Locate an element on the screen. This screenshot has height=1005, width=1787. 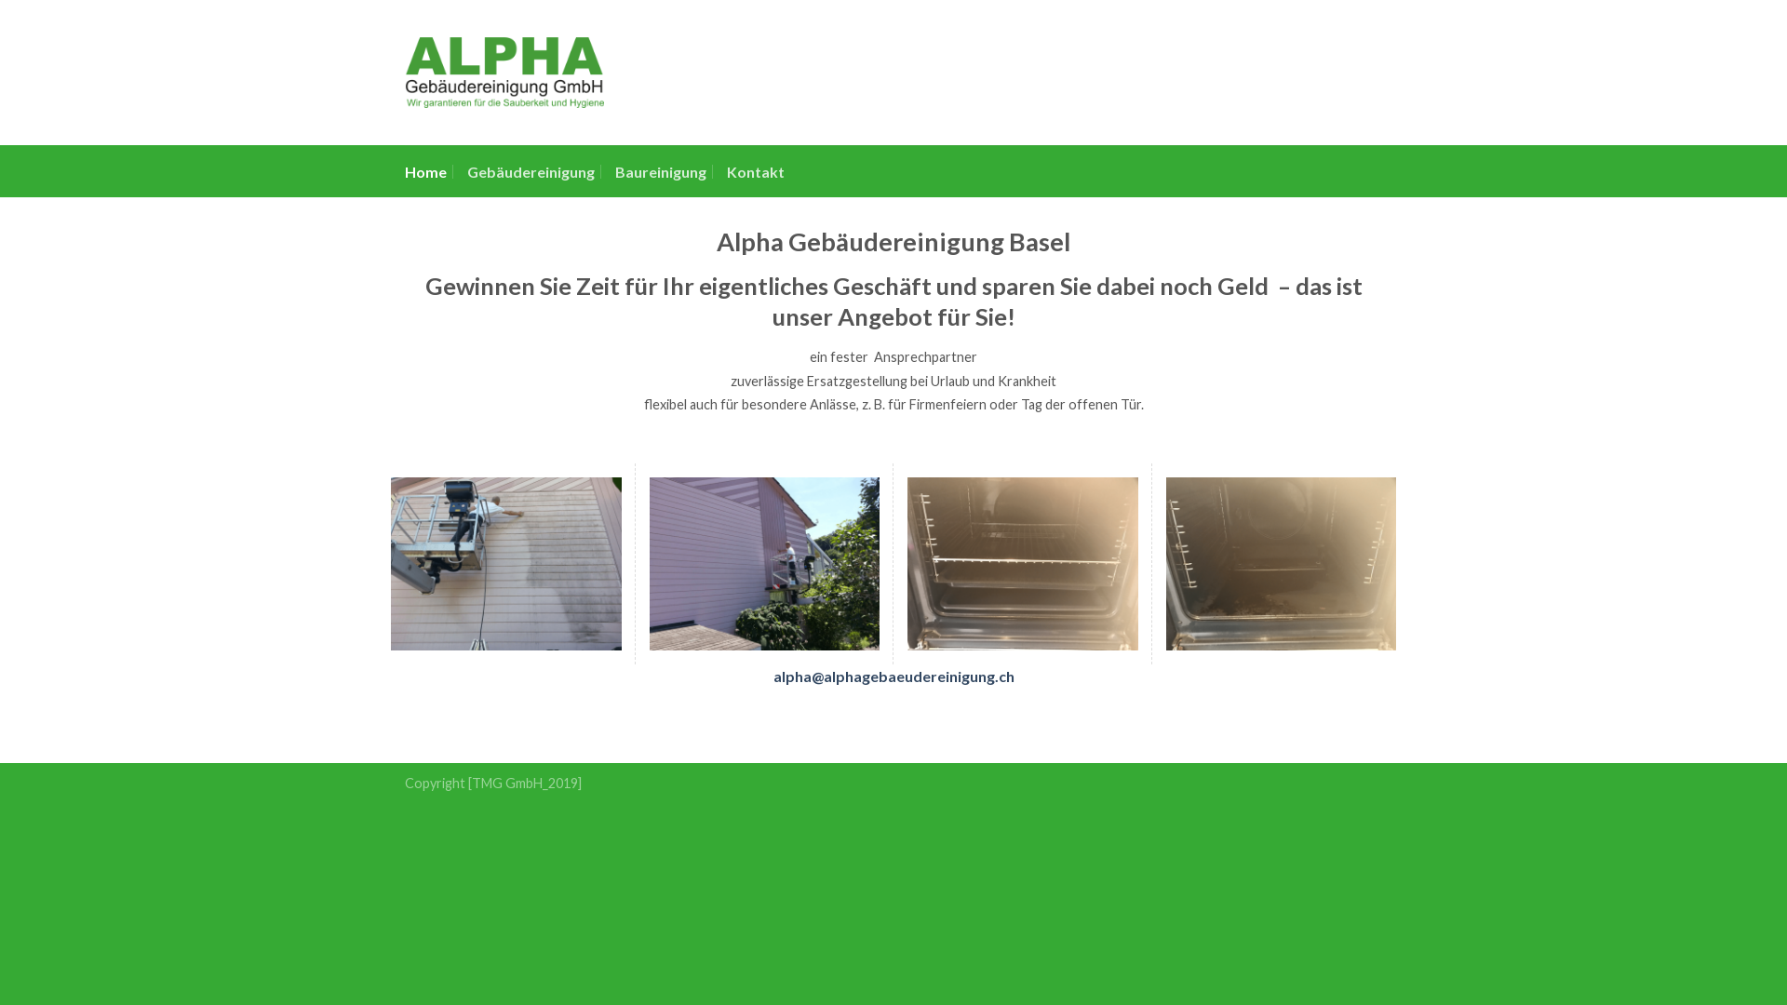
Baureinigung is located at coordinates (661, 170).